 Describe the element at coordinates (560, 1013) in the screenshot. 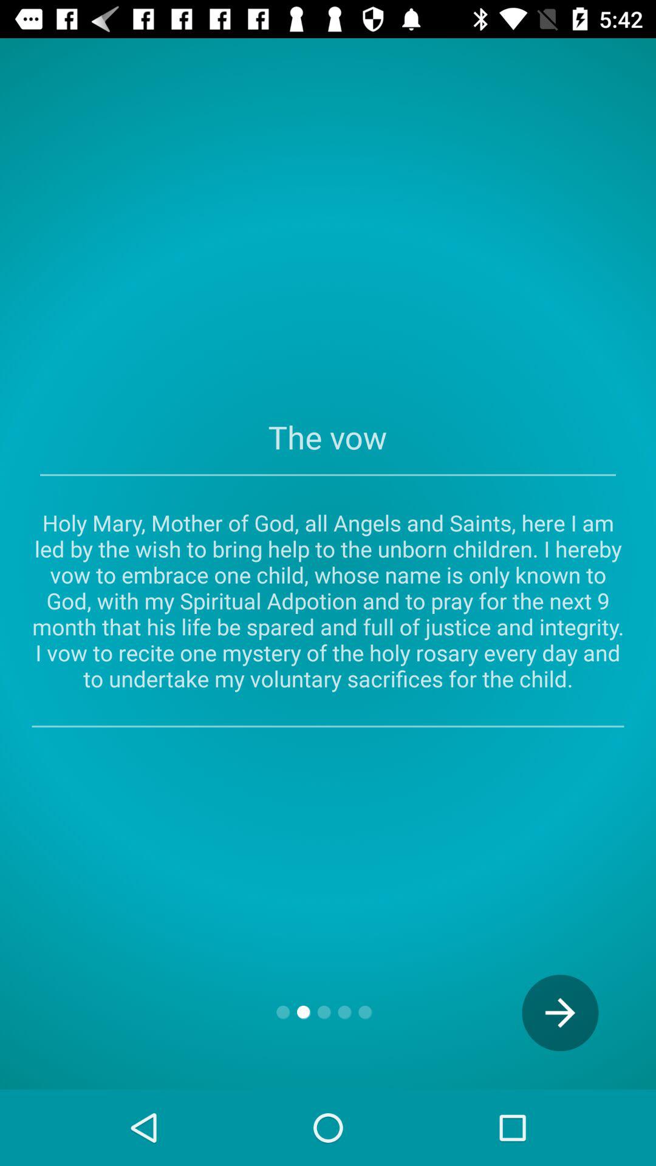

I see `click the icon at the bottom right corner` at that location.